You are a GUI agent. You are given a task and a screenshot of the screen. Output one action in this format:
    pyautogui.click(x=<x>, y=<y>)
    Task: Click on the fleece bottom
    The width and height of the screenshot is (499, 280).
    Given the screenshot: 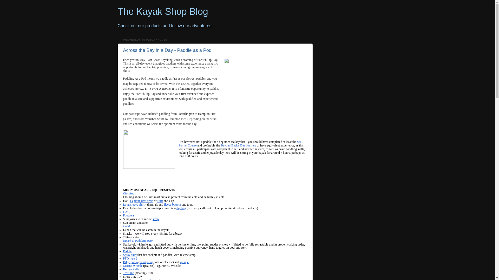 What is the action you would take?
    pyautogui.click(x=173, y=205)
    